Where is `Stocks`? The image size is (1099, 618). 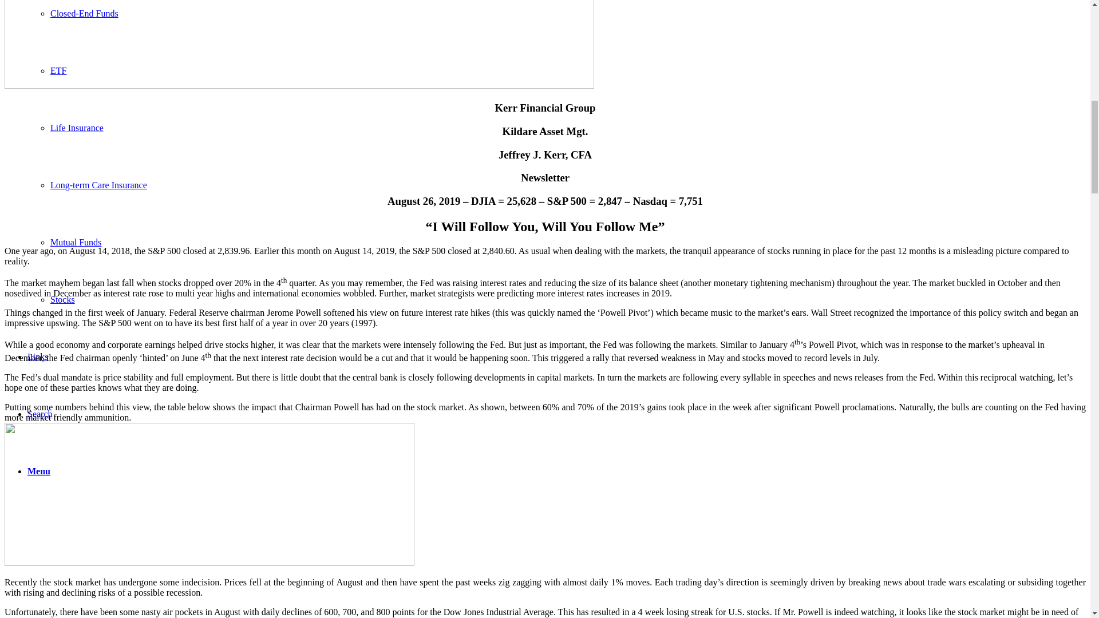 Stocks is located at coordinates (62, 300).